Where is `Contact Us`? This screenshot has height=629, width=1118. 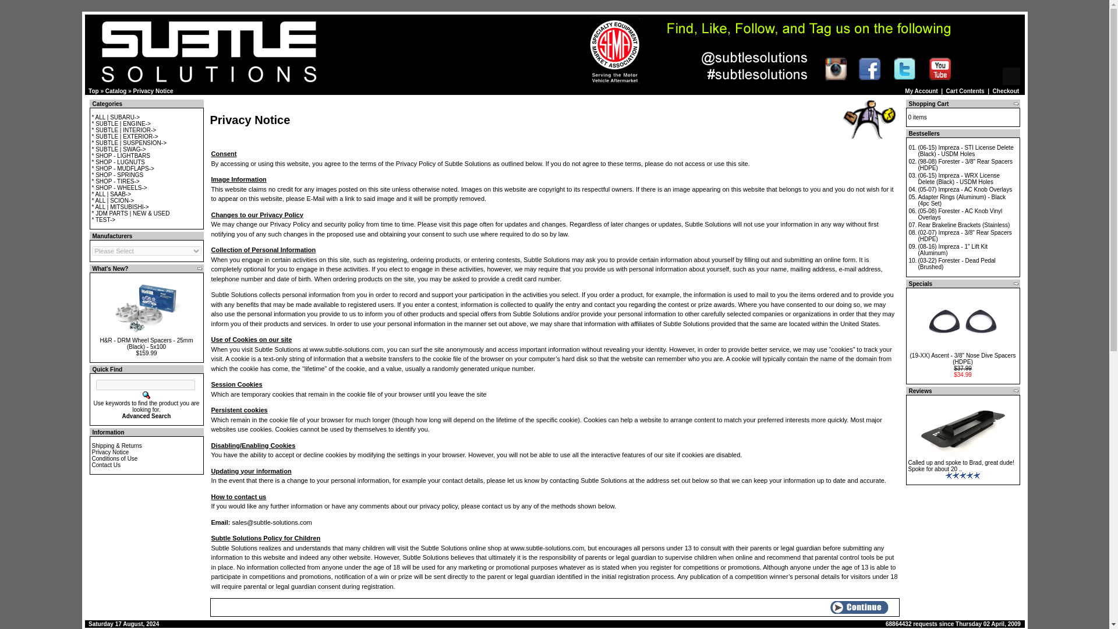 Contact Us is located at coordinates (106, 465).